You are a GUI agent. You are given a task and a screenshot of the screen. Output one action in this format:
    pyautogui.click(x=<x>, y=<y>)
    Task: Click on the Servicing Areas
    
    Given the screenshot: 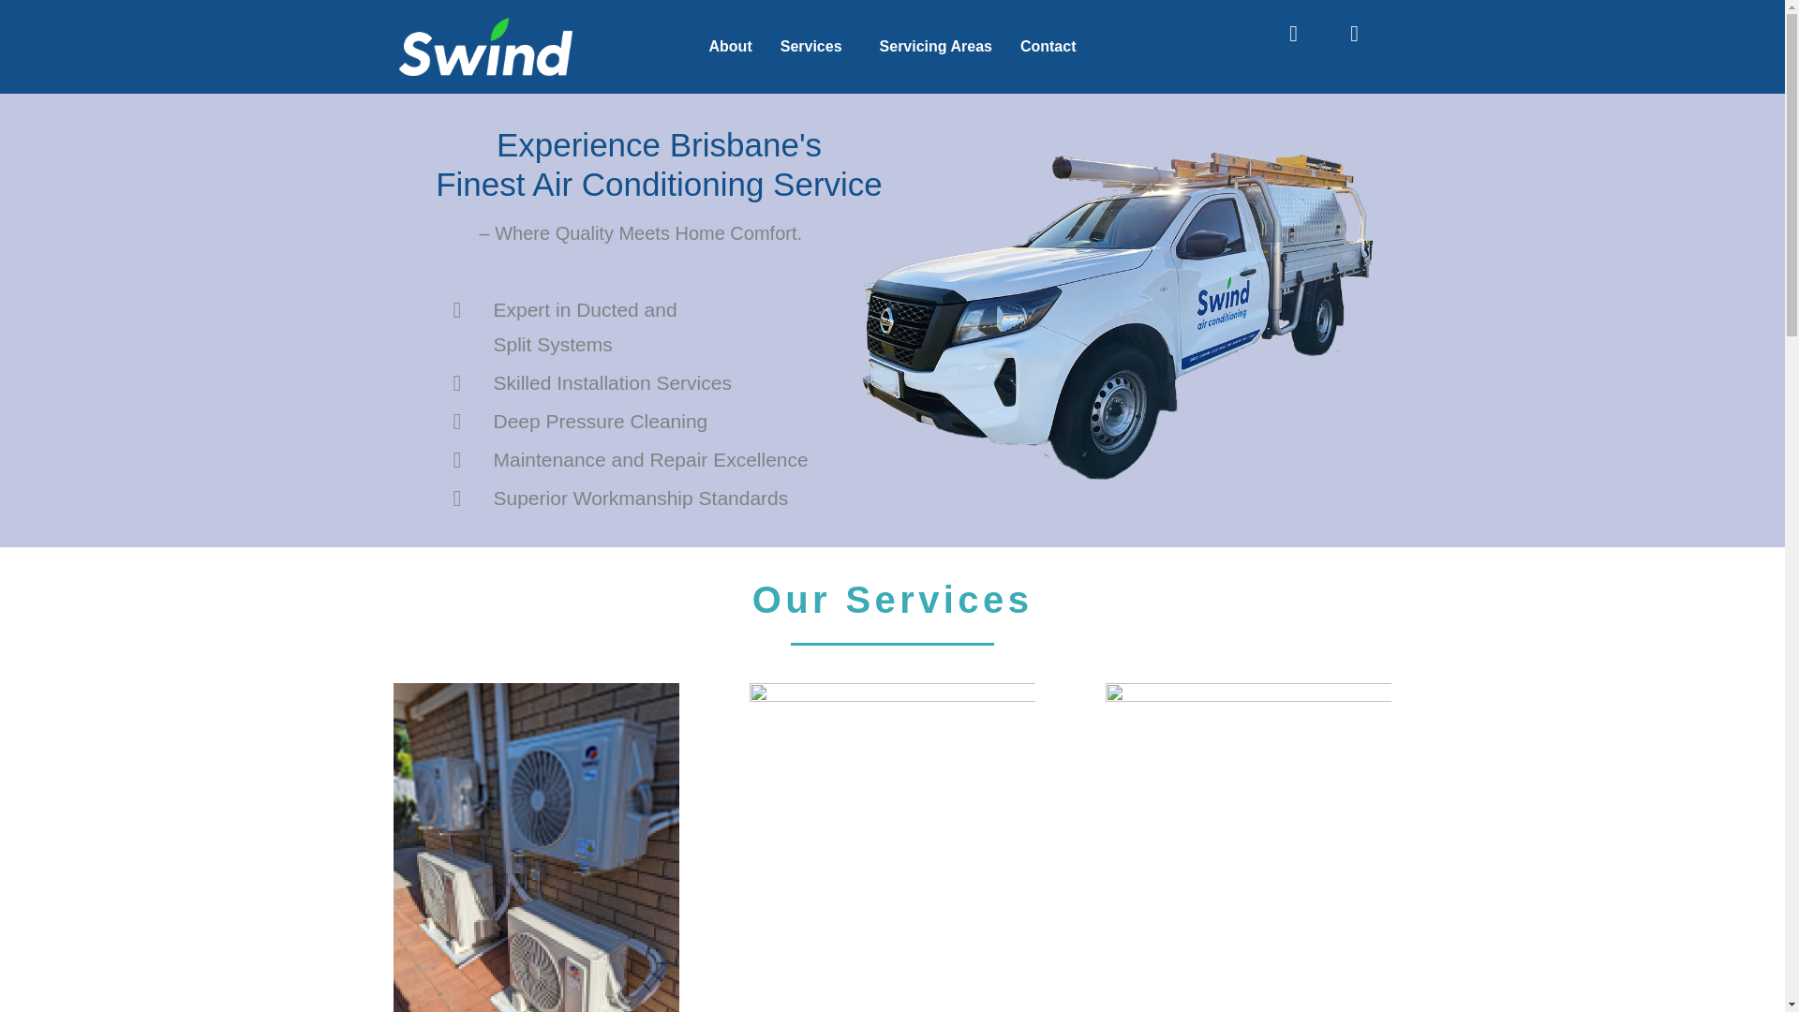 What is the action you would take?
    pyautogui.click(x=935, y=47)
    